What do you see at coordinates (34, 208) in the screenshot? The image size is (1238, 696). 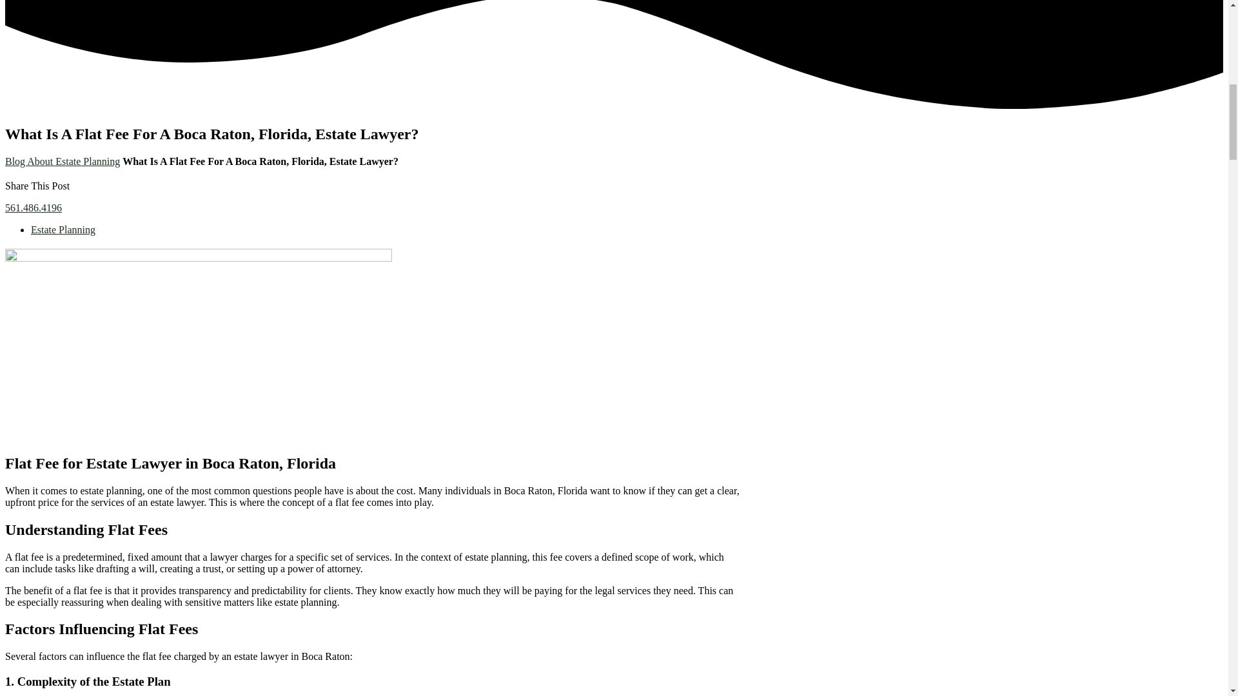 I see `561.486.4196` at bounding box center [34, 208].